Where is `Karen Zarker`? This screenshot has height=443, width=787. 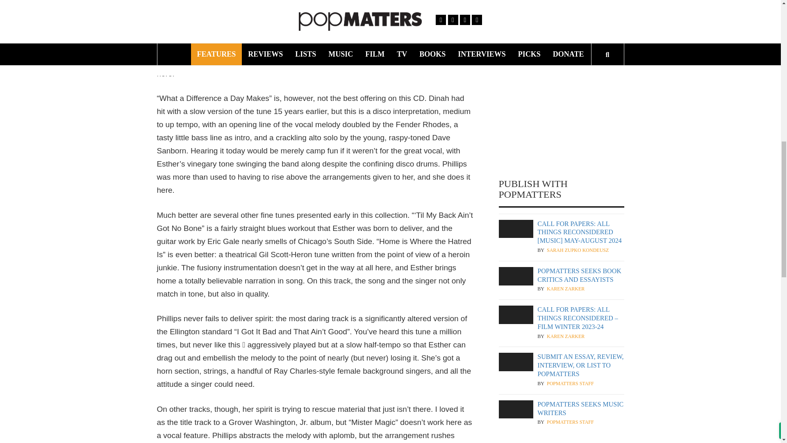
Karen Zarker is located at coordinates (566, 336).